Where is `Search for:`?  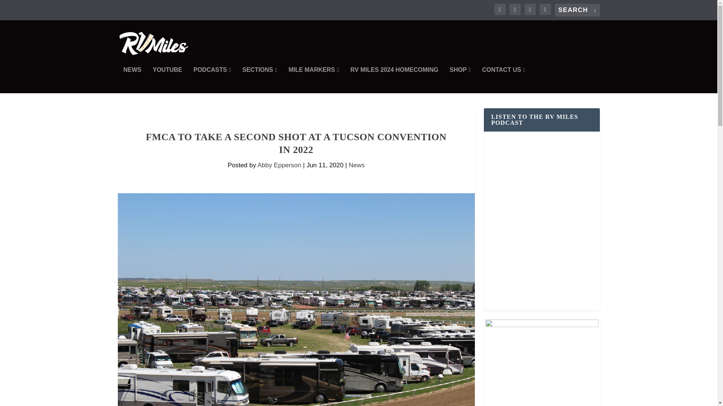
Search for: is located at coordinates (577, 10).